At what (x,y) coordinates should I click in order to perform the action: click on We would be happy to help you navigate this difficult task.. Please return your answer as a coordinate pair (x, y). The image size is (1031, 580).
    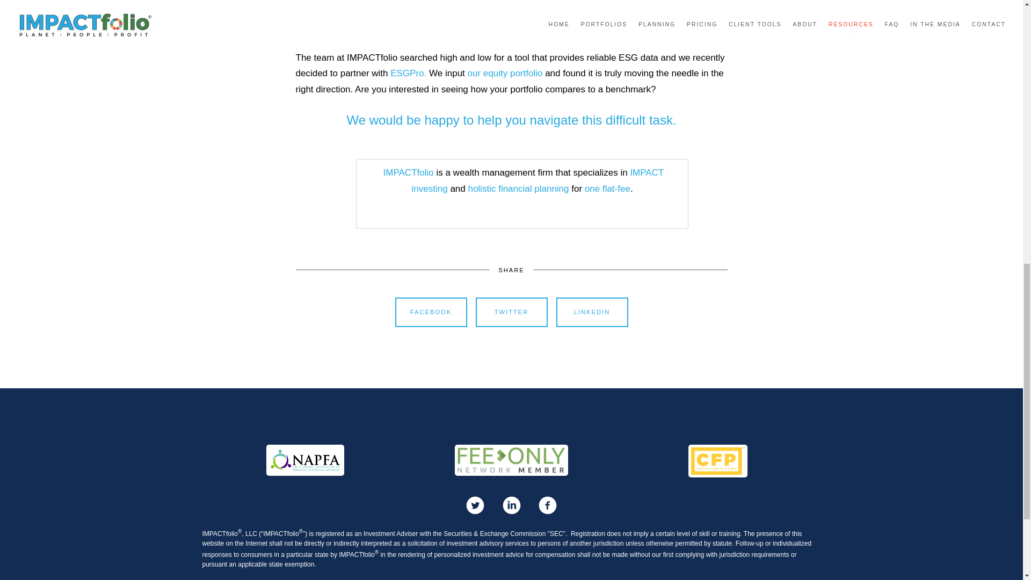
    Looking at the image, I should click on (511, 119).